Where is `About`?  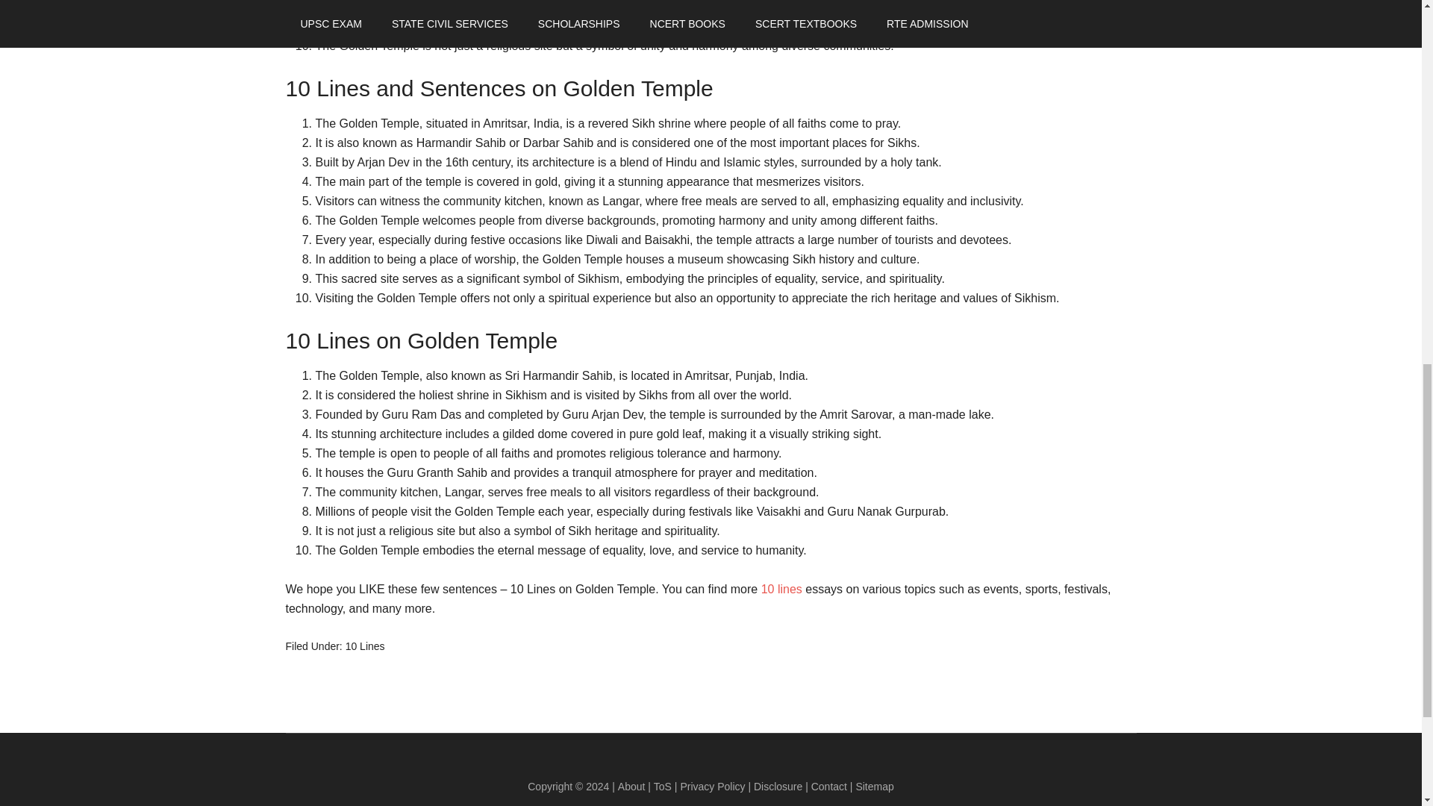
About is located at coordinates (631, 787).